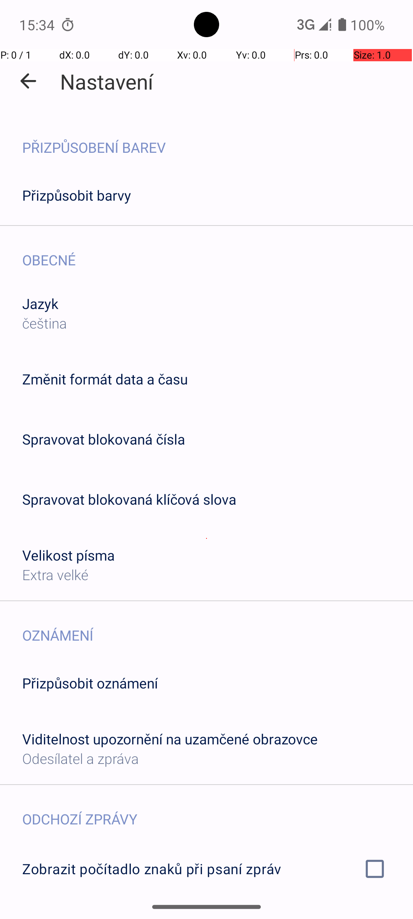  Describe the element at coordinates (218, 139) in the screenshot. I see `PŘIZPŮSOBENÍ BAREV` at that location.